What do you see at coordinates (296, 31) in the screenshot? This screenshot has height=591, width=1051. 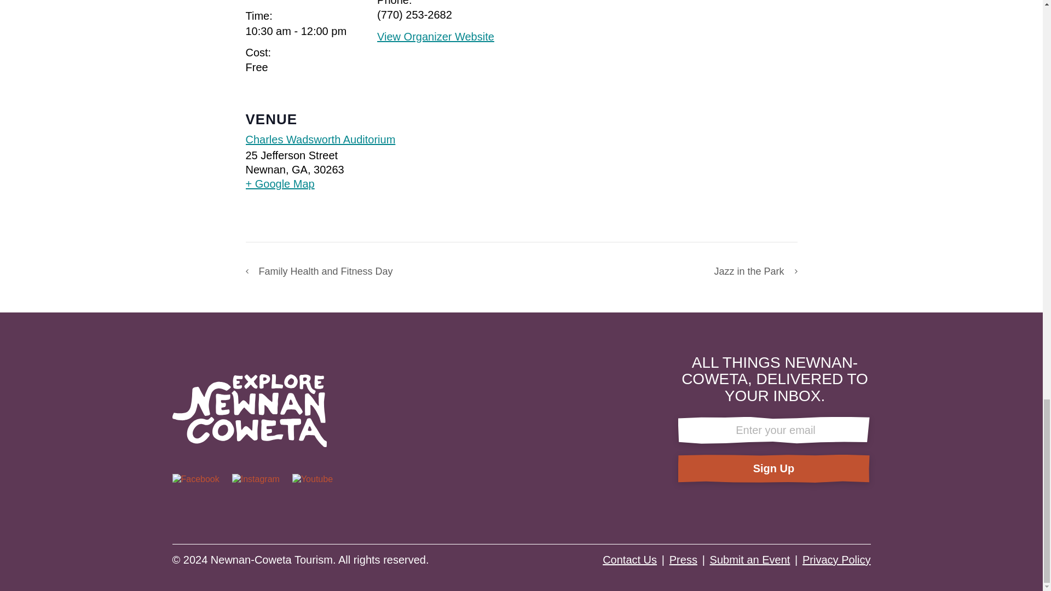 I see `2023-06-12` at bounding box center [296, 31].